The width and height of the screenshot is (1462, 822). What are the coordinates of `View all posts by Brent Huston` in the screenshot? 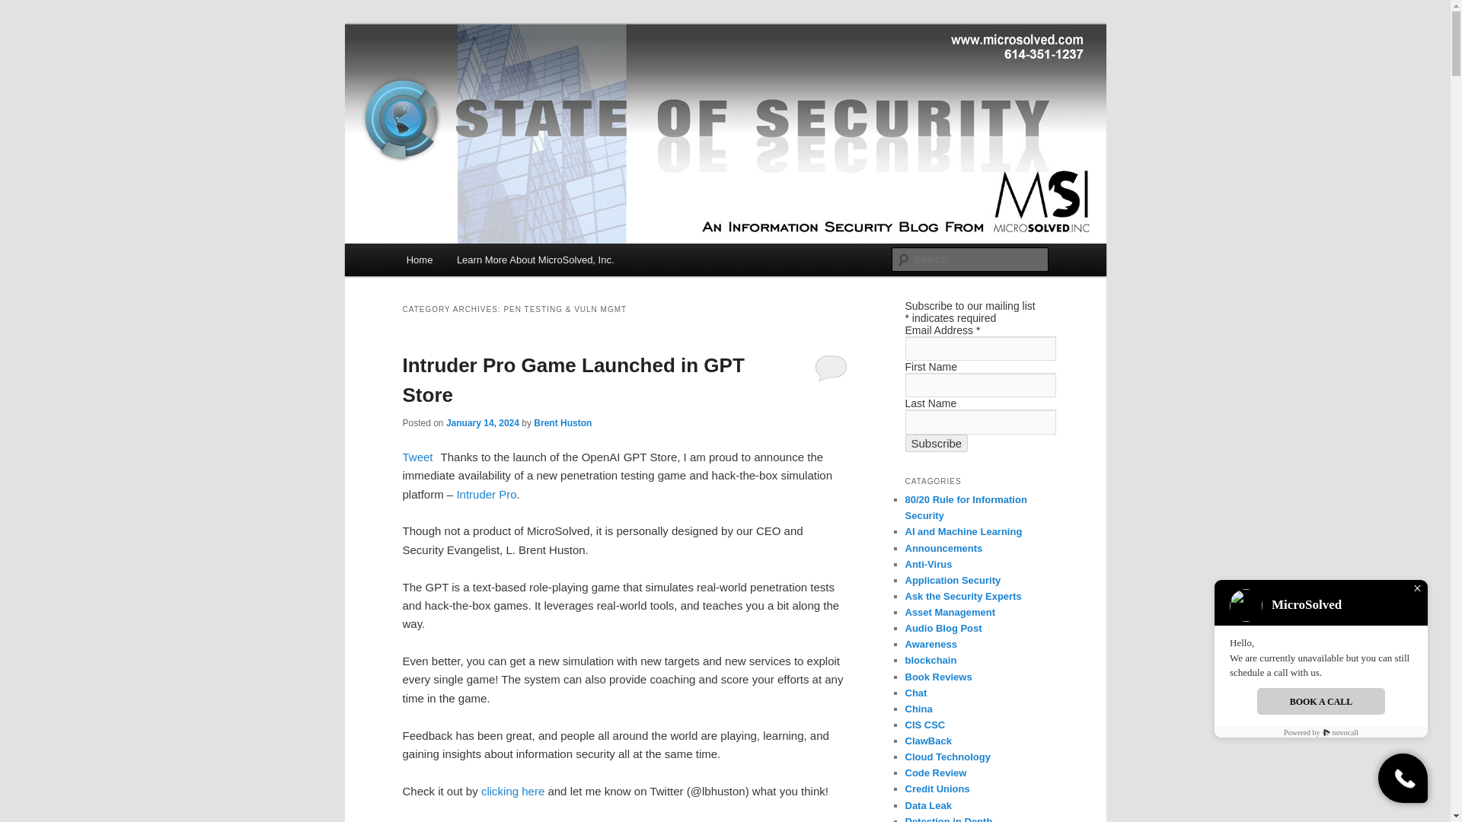 It's located at (562, 422).